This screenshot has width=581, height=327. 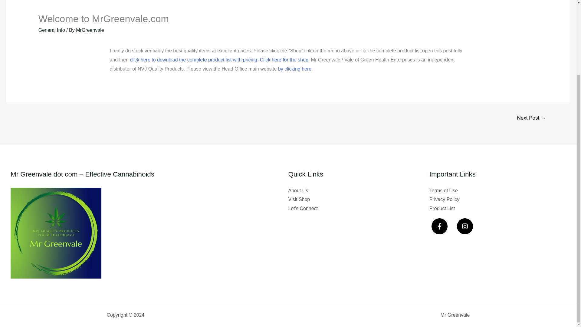 What do you see at coordinates (444, 199) in the screenshot?
I see `Privacy Policy` at bounding box center [444, 199].